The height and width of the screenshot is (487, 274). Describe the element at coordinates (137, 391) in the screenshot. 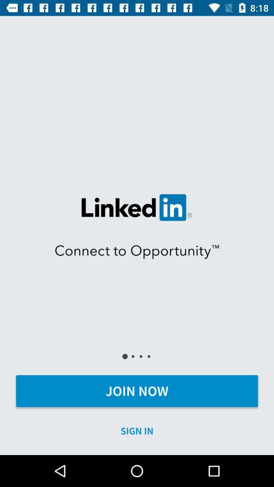

I see `flip to join now item` at that location.